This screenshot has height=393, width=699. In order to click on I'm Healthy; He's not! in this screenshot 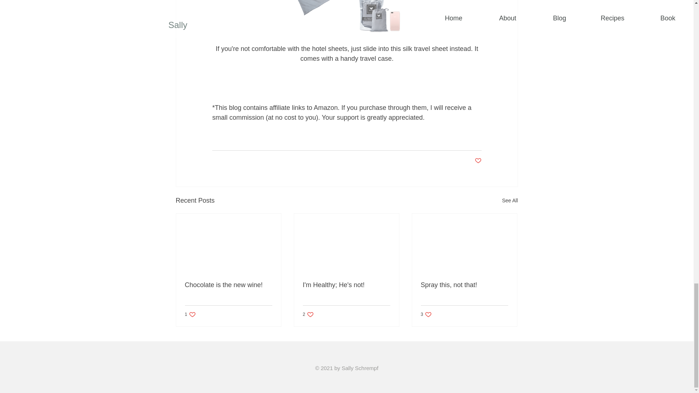, I will do `click(346, 285)`.